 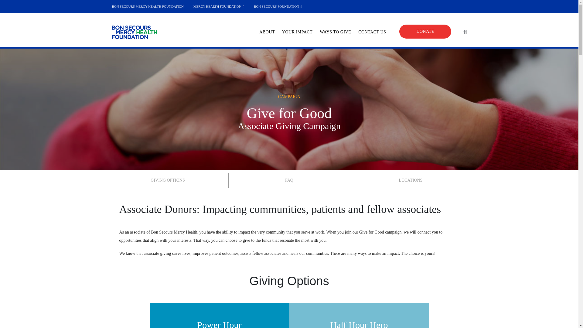 I want to click on BON SECOURS FOUNDATION, so click(x=278, y=7).